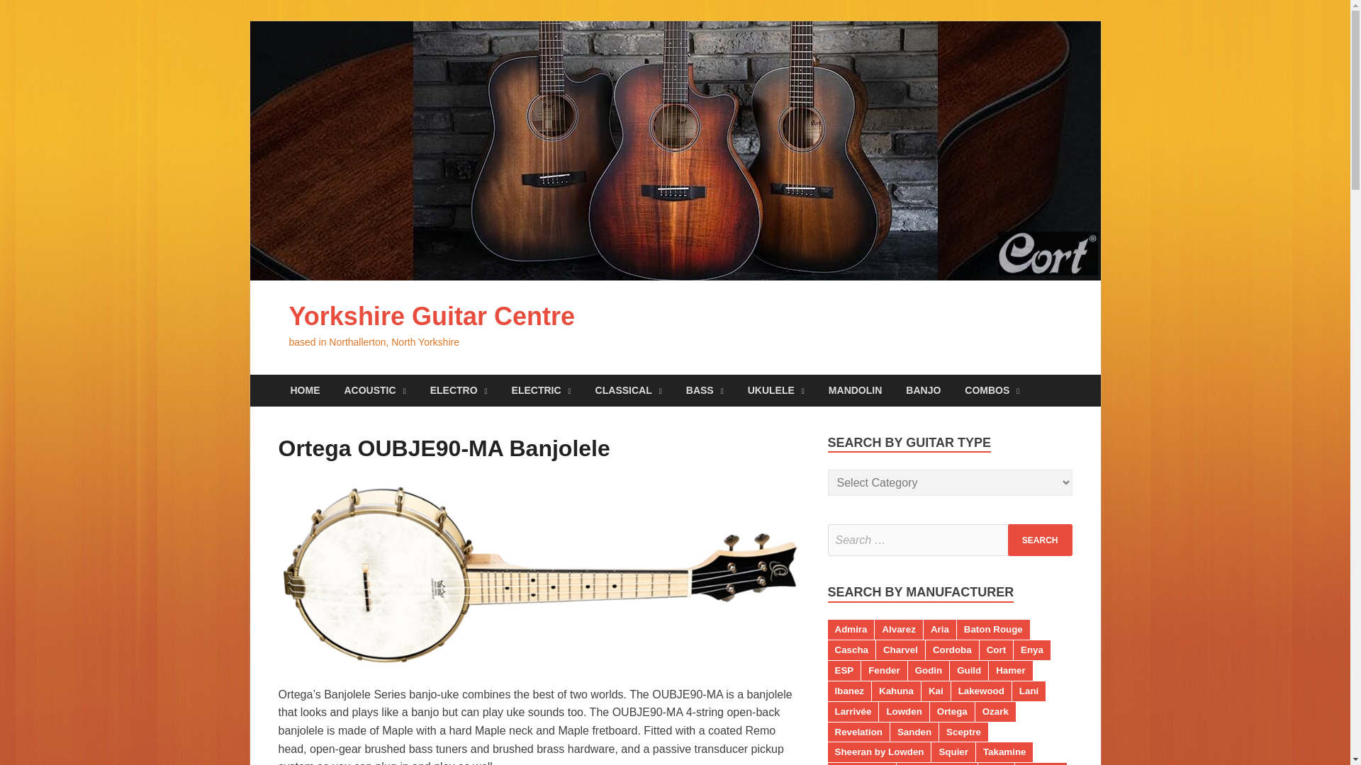  Describe the element at coordinates (992, 390) in the screenshot. I see `Combos` at that location.